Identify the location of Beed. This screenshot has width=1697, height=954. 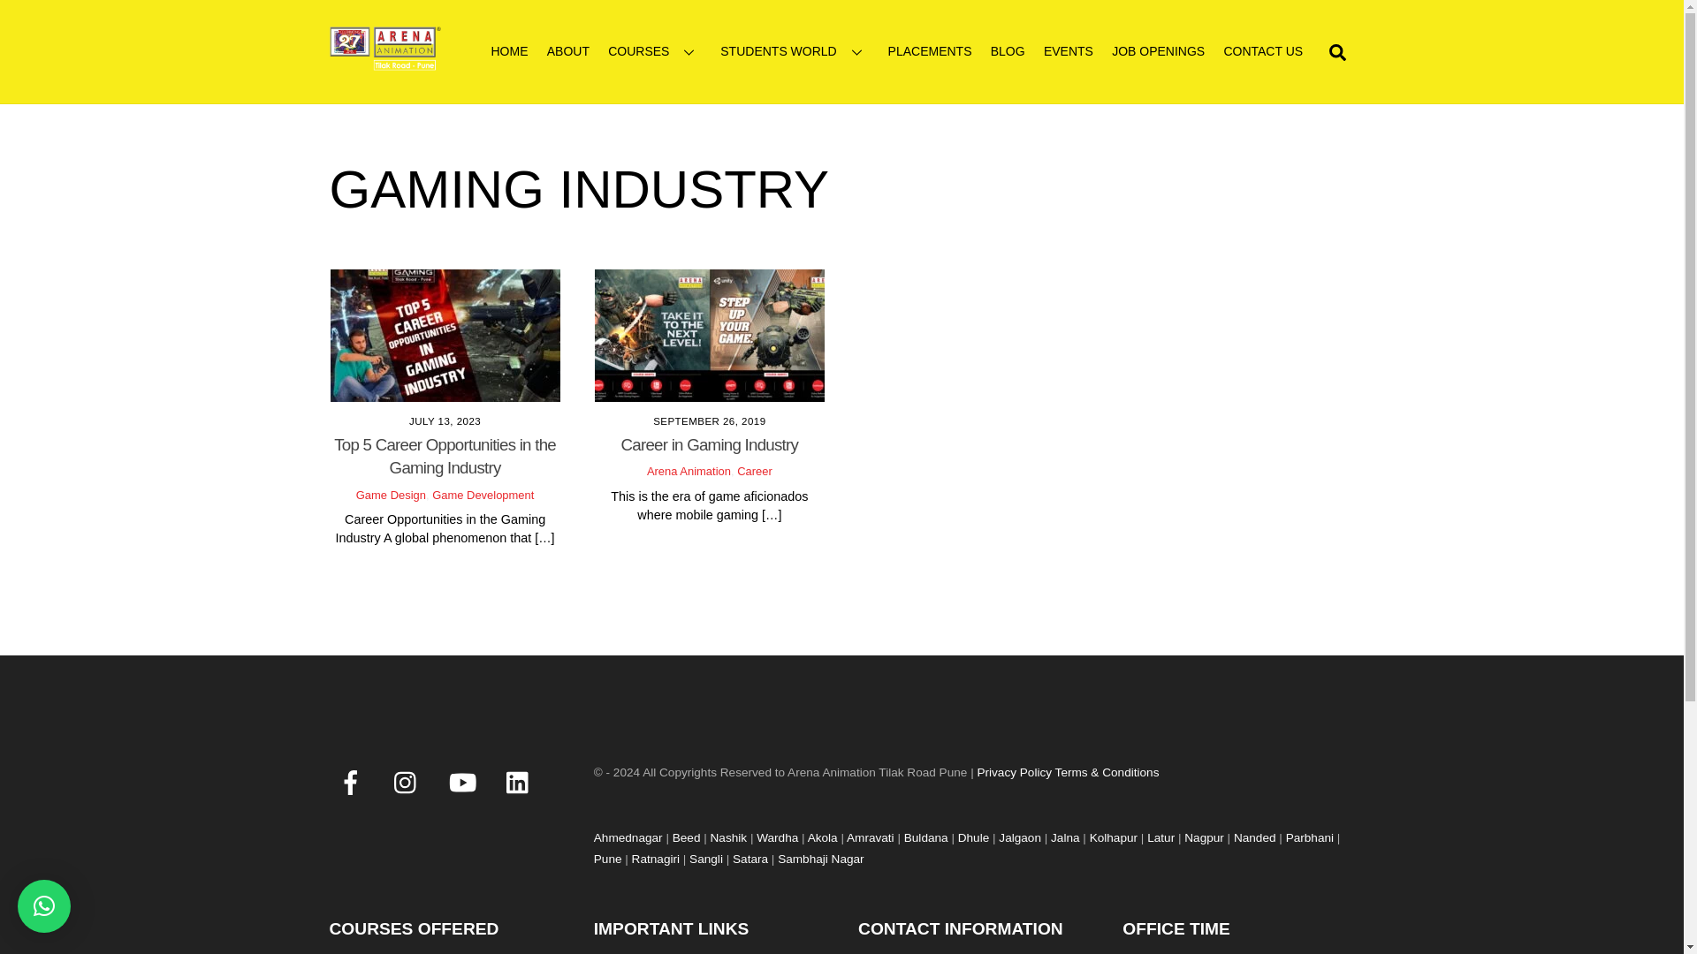
(686, 837).